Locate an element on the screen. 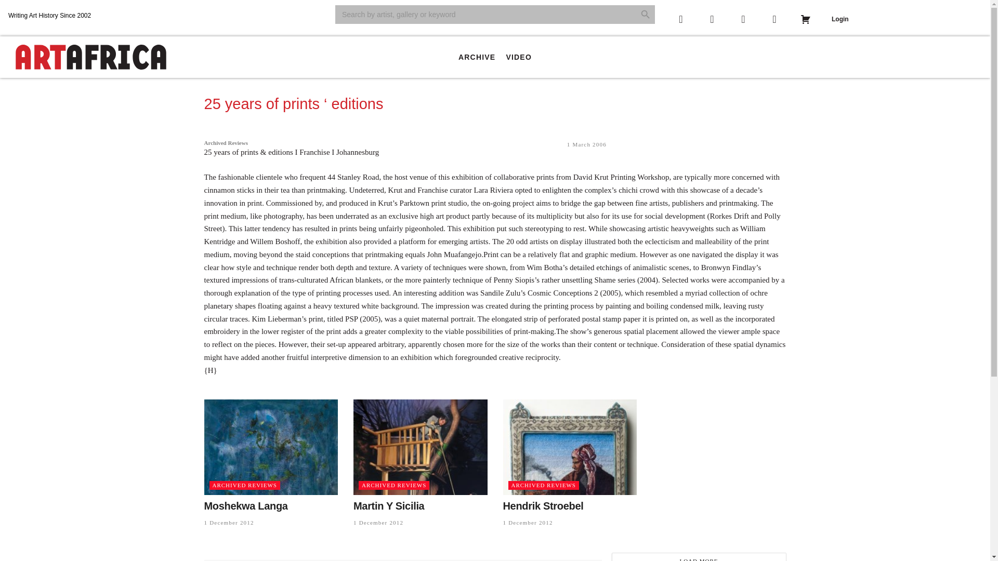 The height and width of the screenshot is (561, 998). Search Button is located at coordinates (646, 15).